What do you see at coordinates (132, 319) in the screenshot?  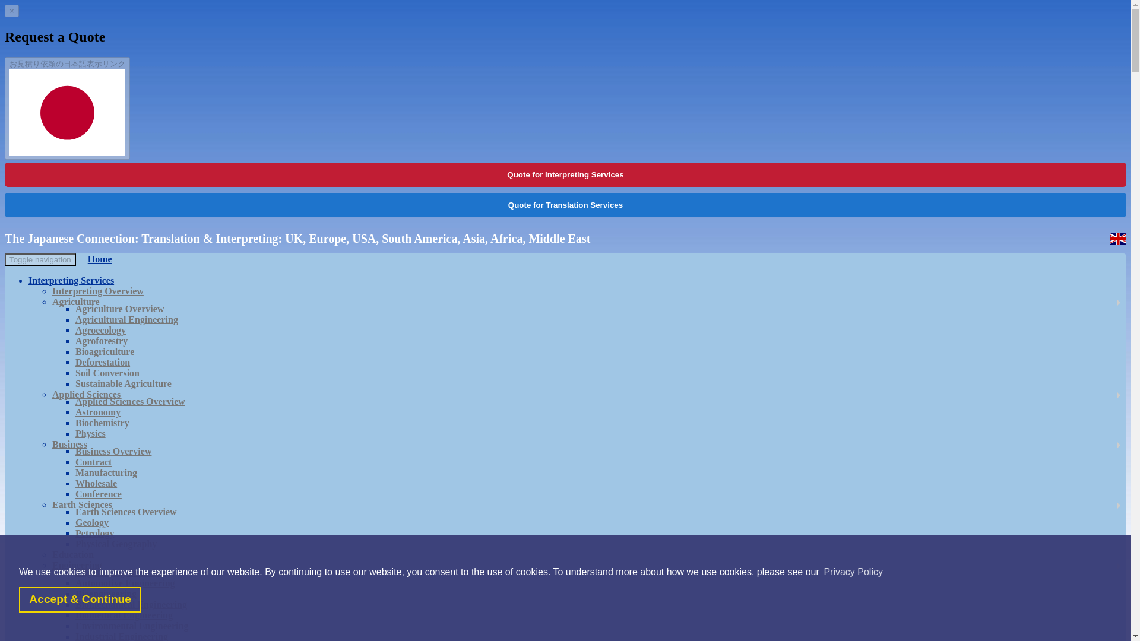 I see `Agricultural Engineering` at bounding box center [132, 319].